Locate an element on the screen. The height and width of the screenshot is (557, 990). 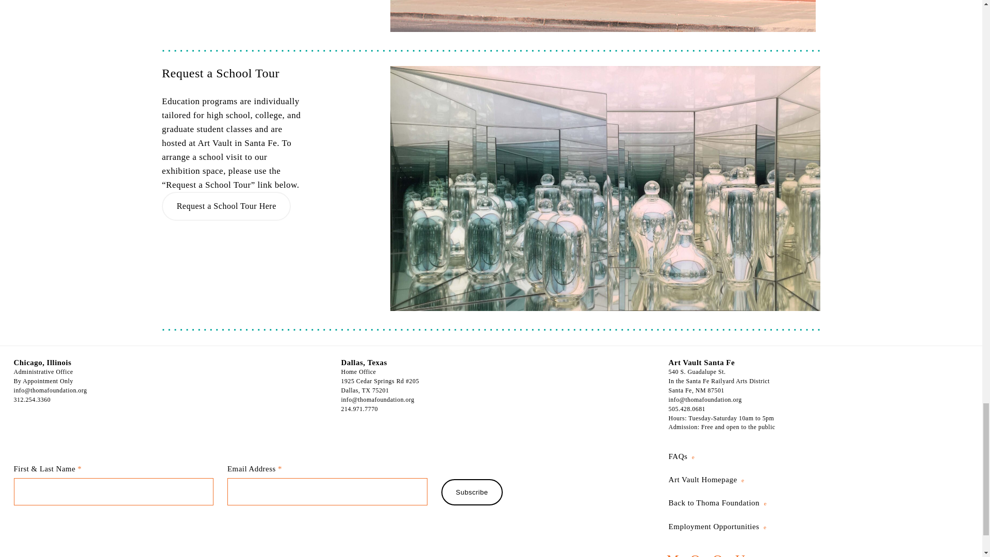
Art Vault Homepage is located at coordinates (706, 480).